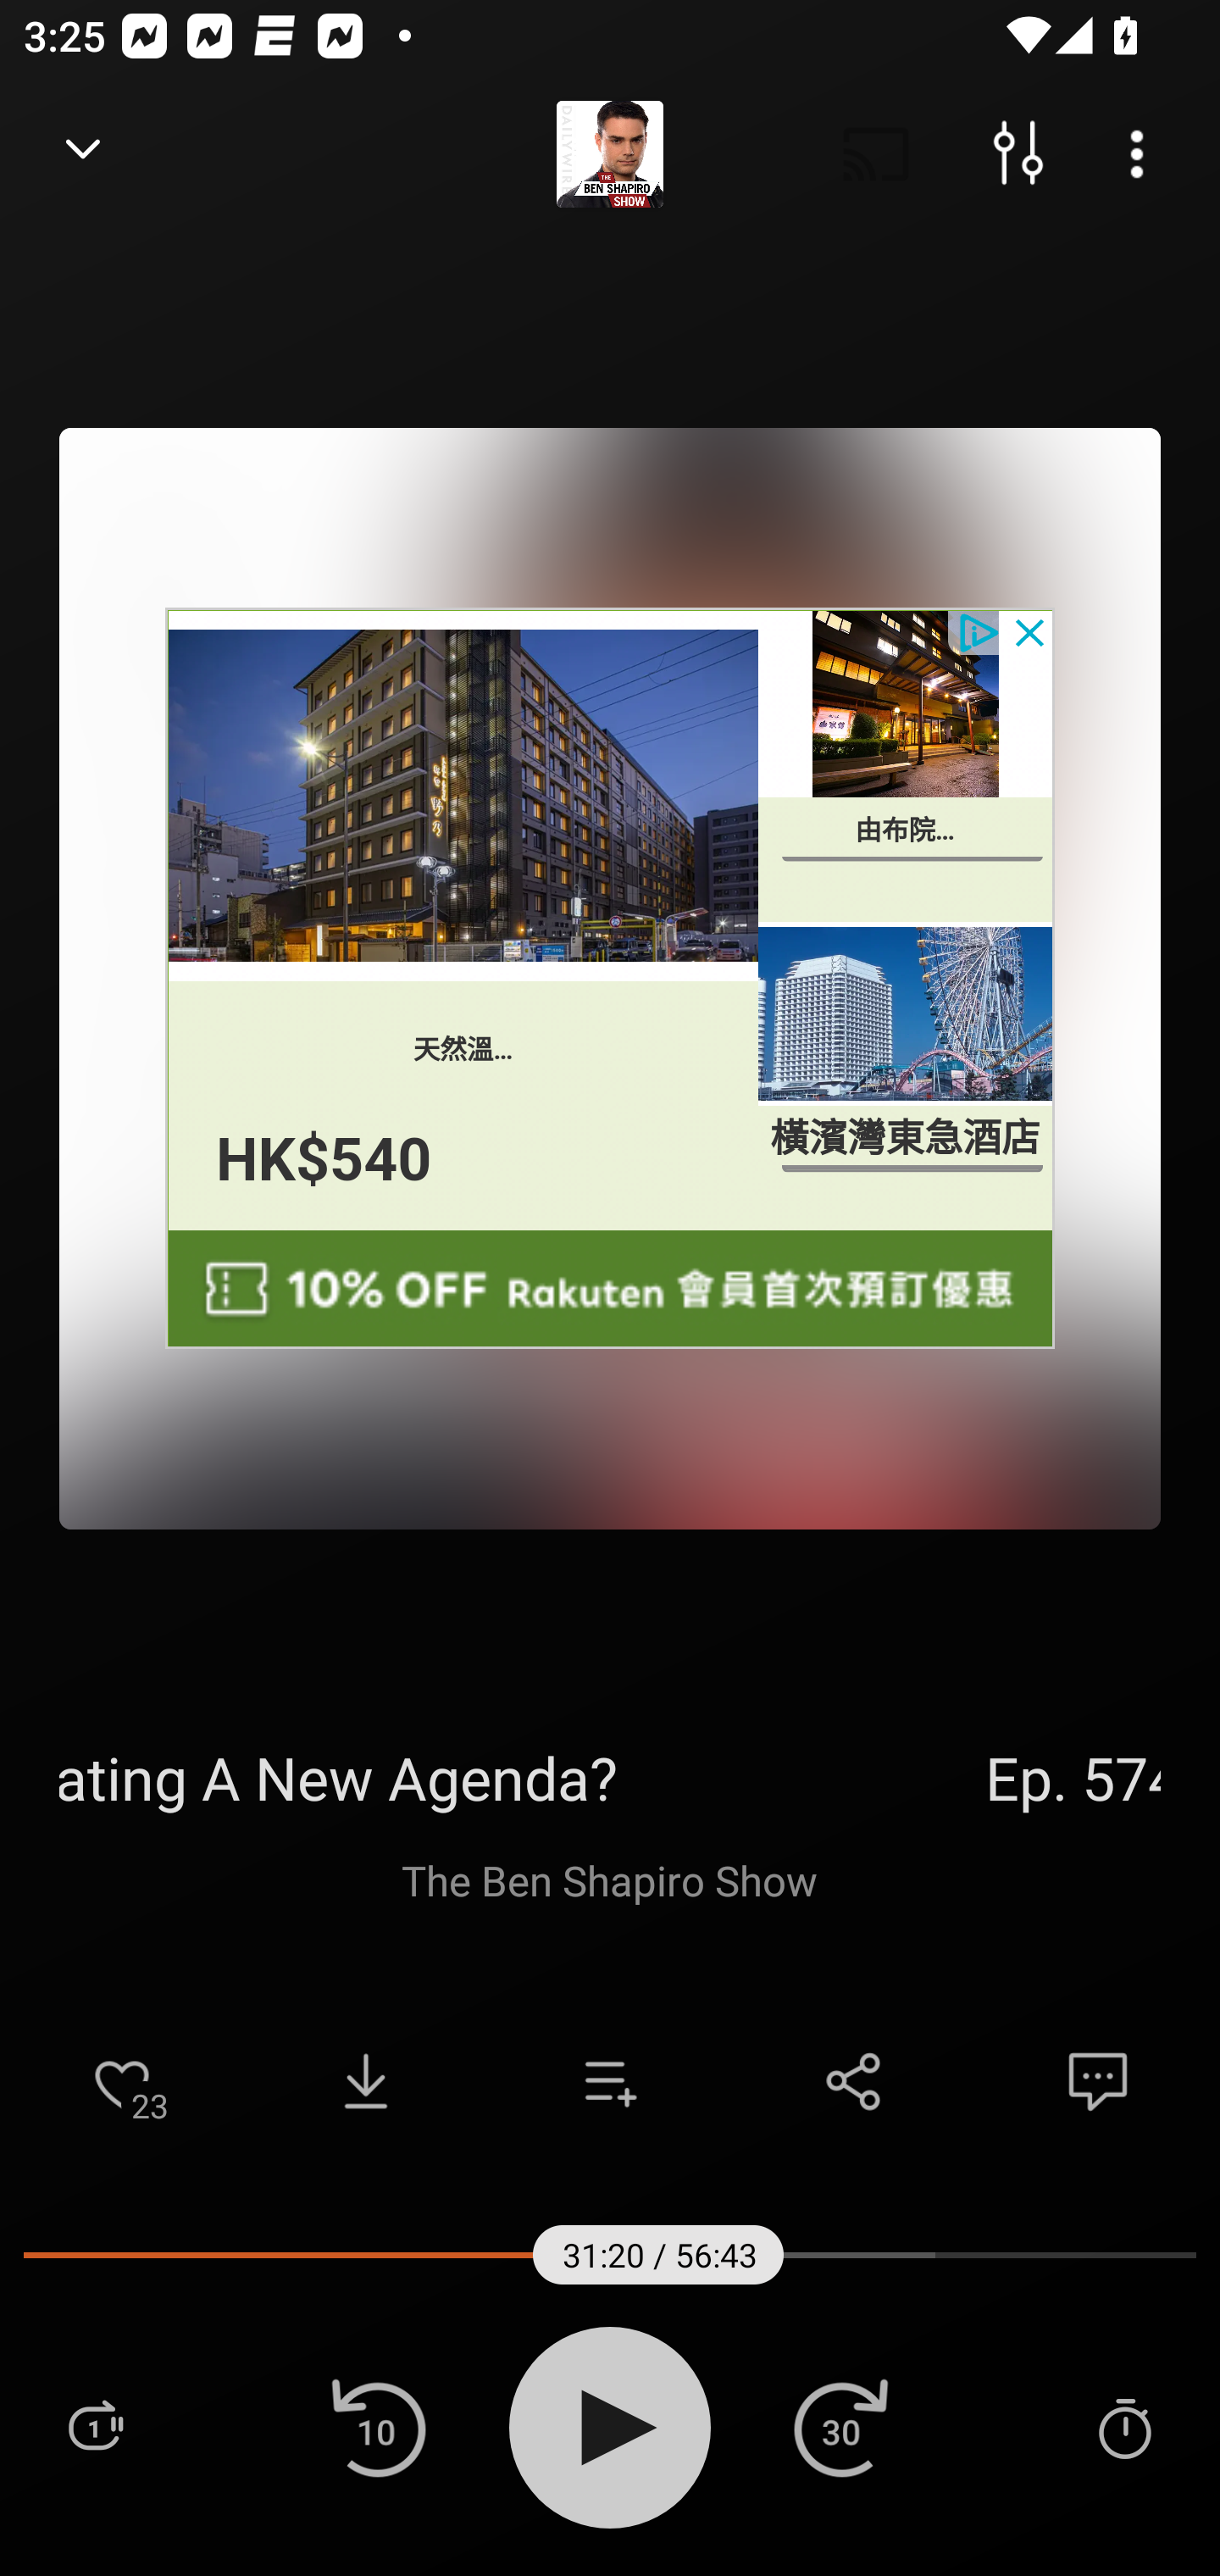 This screenshot has width=1220, height=2576. What do you see at coordinates (83, 154) in the screenshot?
I see ` Back` at bounding box center [83, 154].